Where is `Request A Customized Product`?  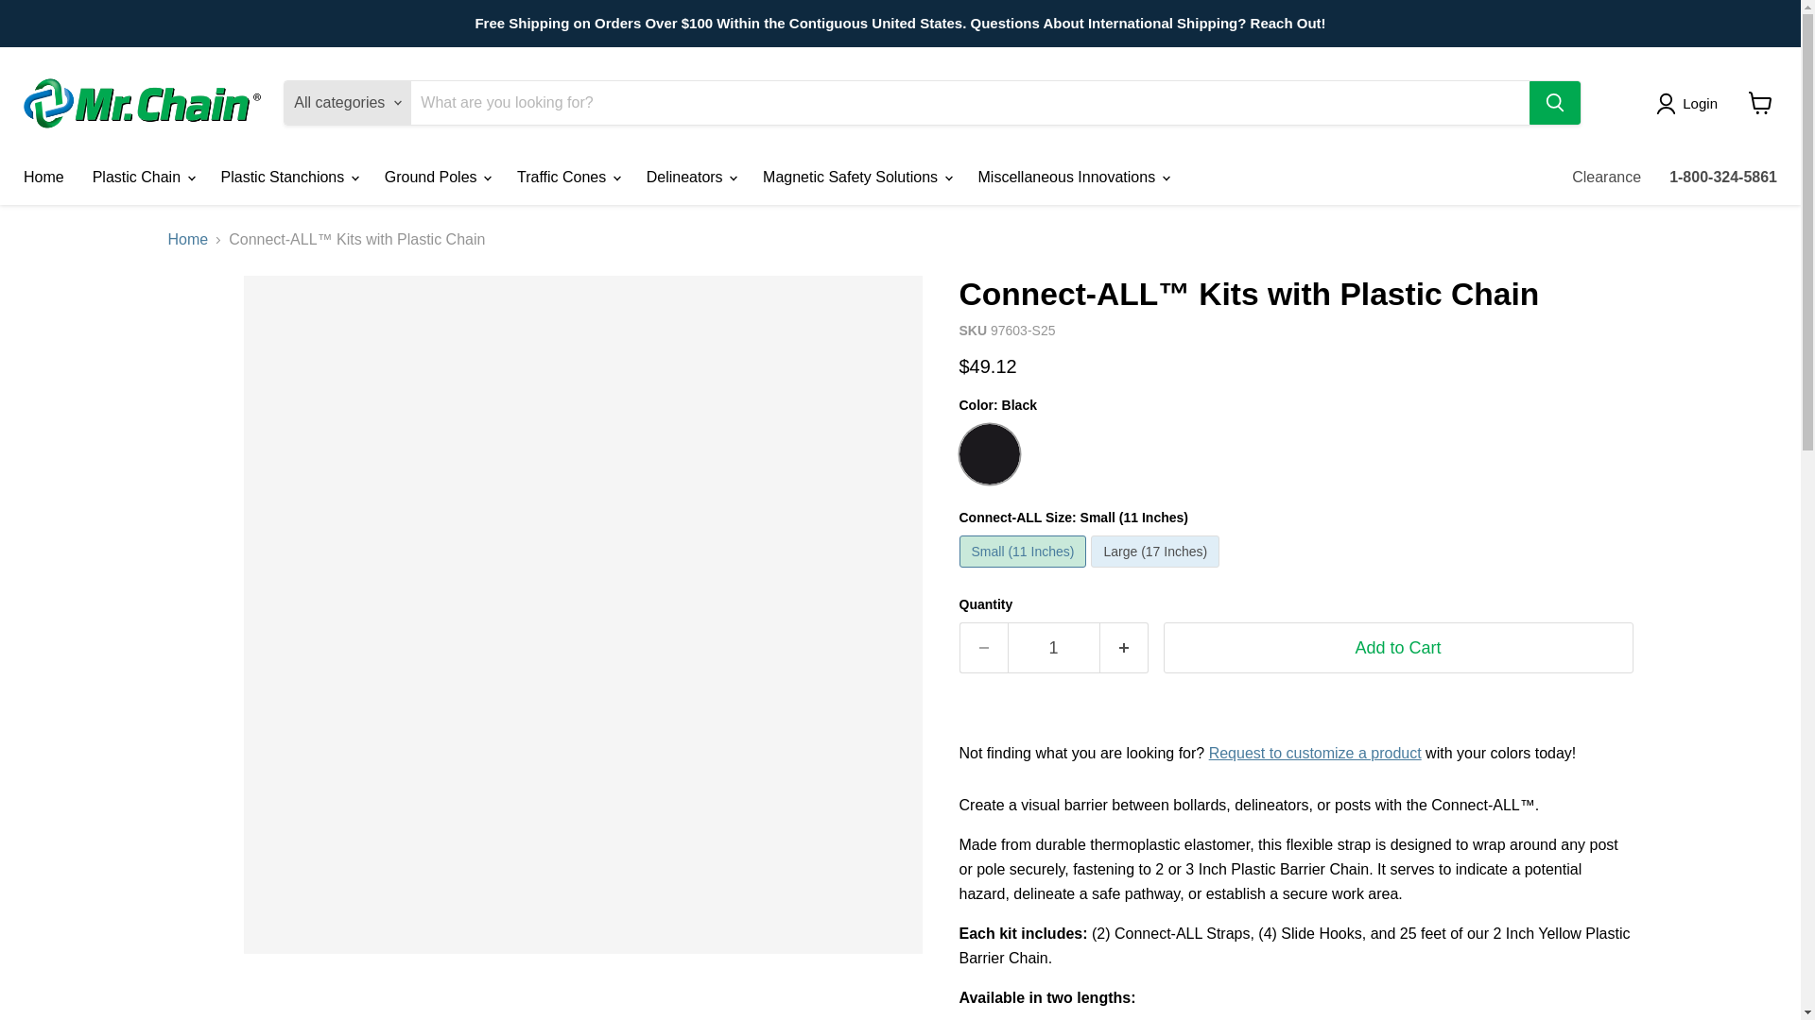 Request A Customized Product is located at coordinates (1314, 753).